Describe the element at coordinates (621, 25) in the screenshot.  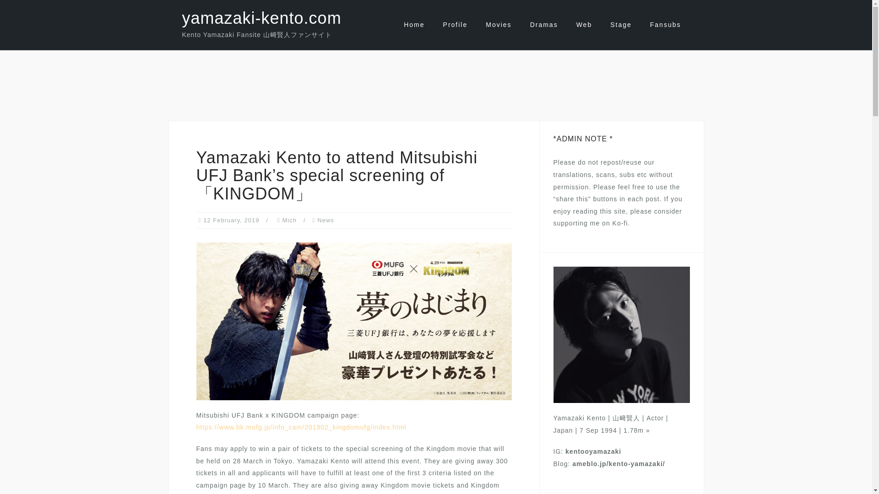
I see `Stage` at that location.